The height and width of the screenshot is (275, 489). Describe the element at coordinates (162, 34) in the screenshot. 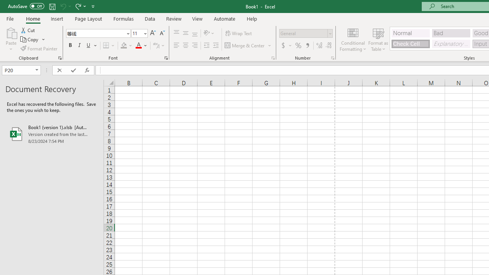

I see `Decrease Font Size` at that location.